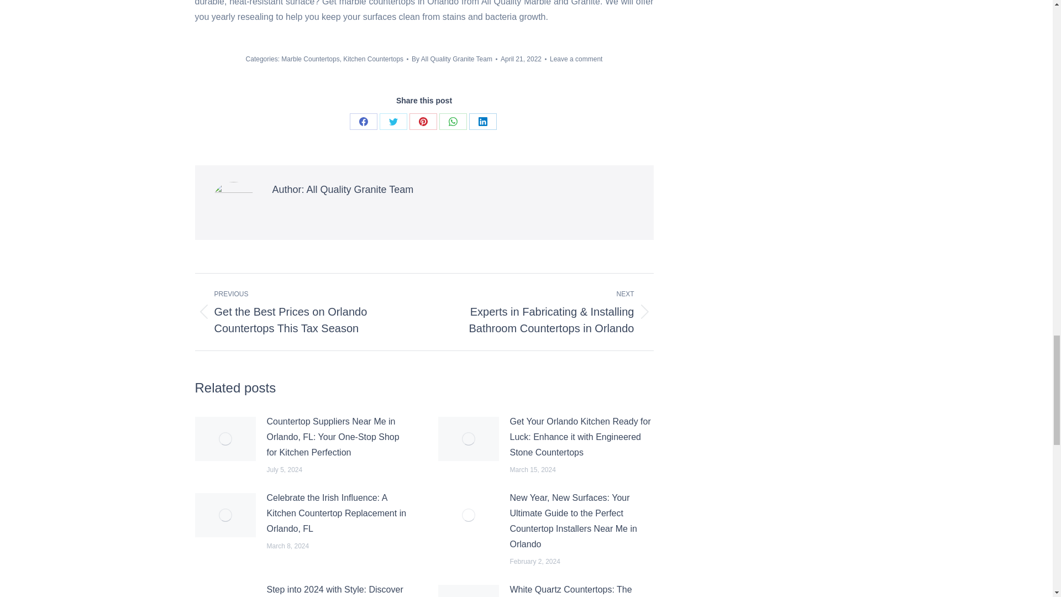 This screenshot has width=1061, height=597. What do you see at coordinates (454, 59) in the screenshot?
I see `View all posts by All Quality Granite Team` at bounding box center [454, 59].